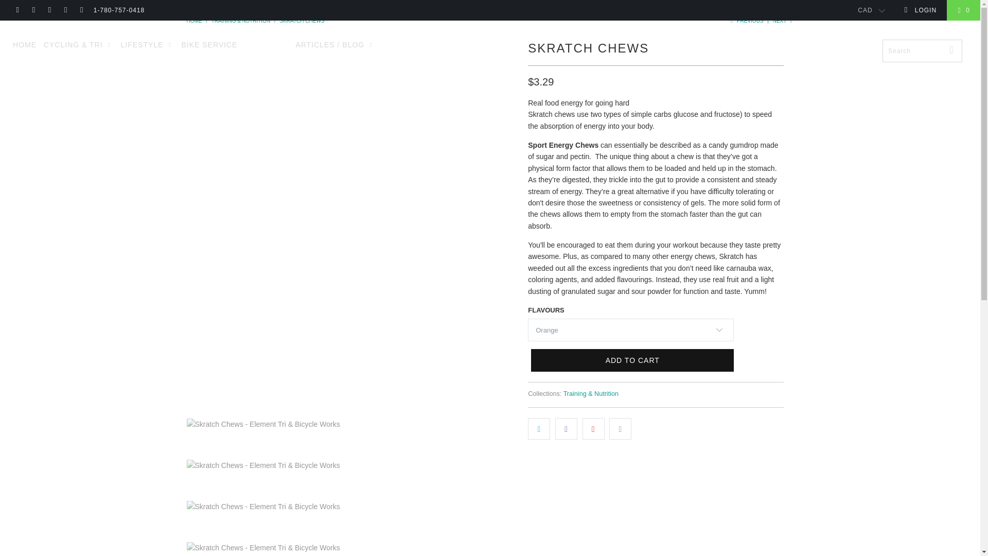 The height and width of the screenshot is (556, 988). What do you see at coordinates (920, 10) in the screenshot?
I see `My Account ` at bounding box center [920, 10].